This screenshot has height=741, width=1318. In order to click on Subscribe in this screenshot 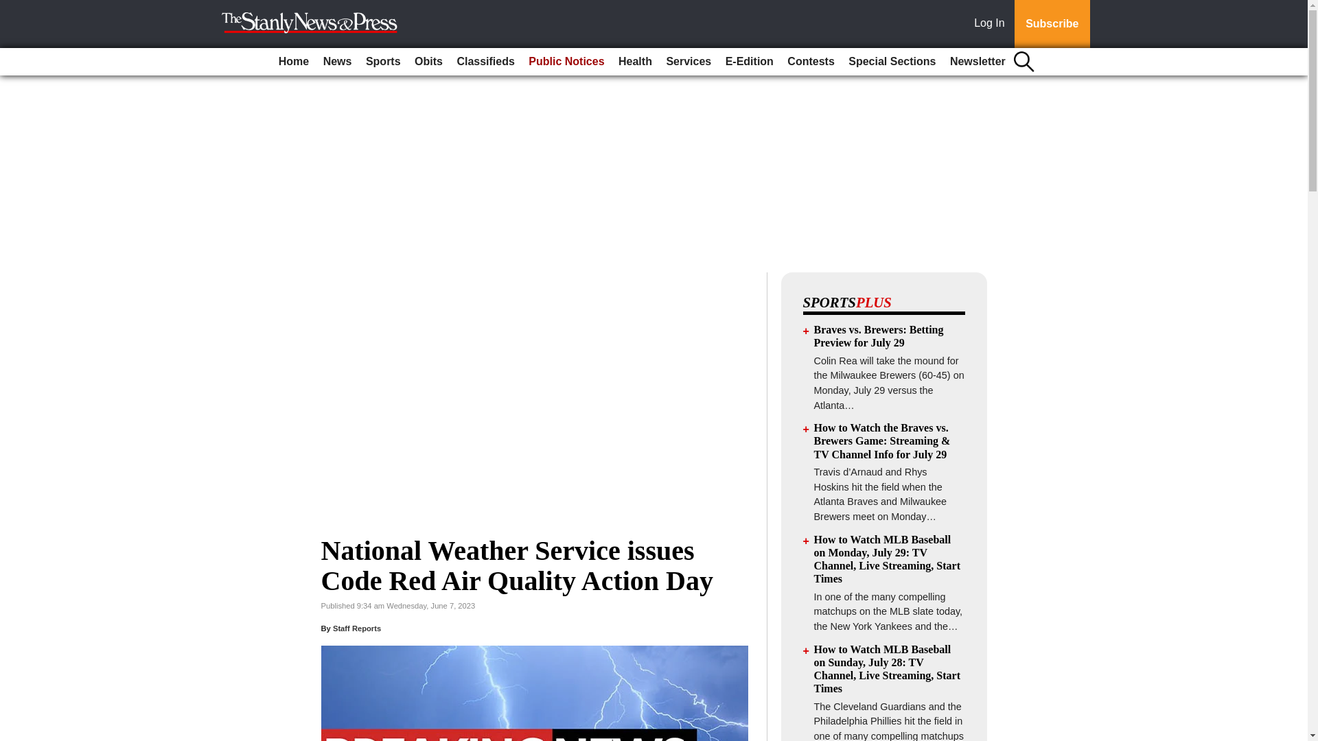, I will do `click(1052, 24)`.